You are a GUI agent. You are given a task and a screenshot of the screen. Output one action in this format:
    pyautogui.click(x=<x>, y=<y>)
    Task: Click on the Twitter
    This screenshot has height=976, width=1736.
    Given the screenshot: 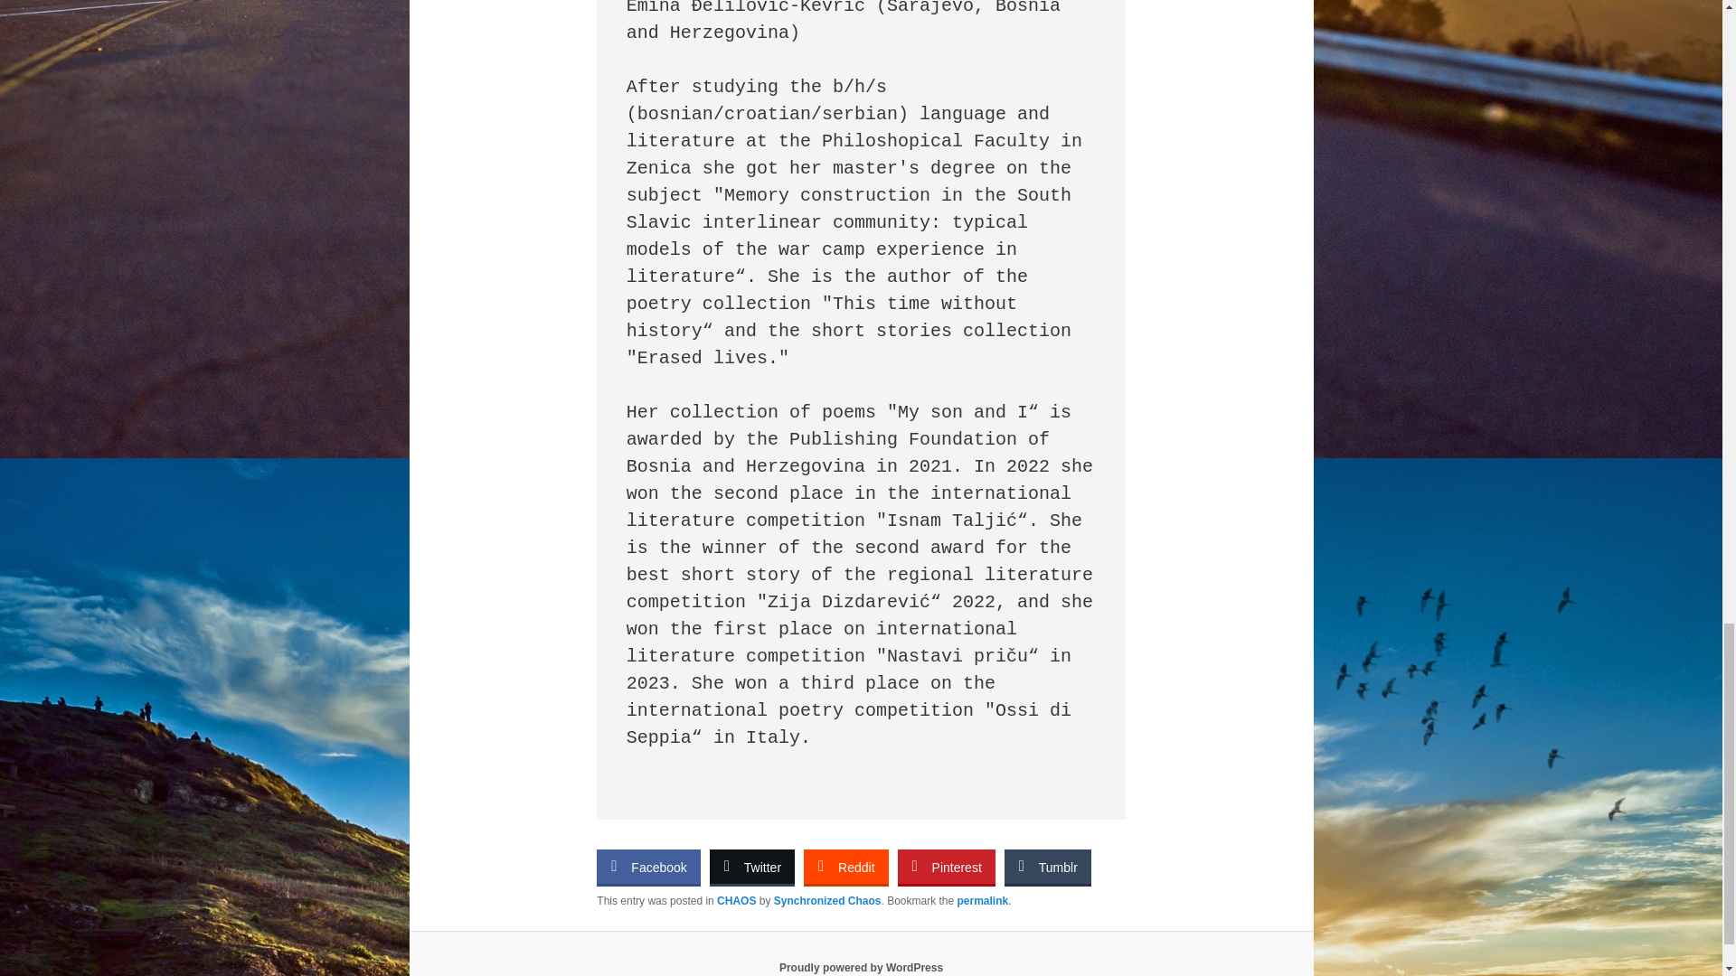 What is the action you would take?
    pyautogui.click(x=752, y=866)
    